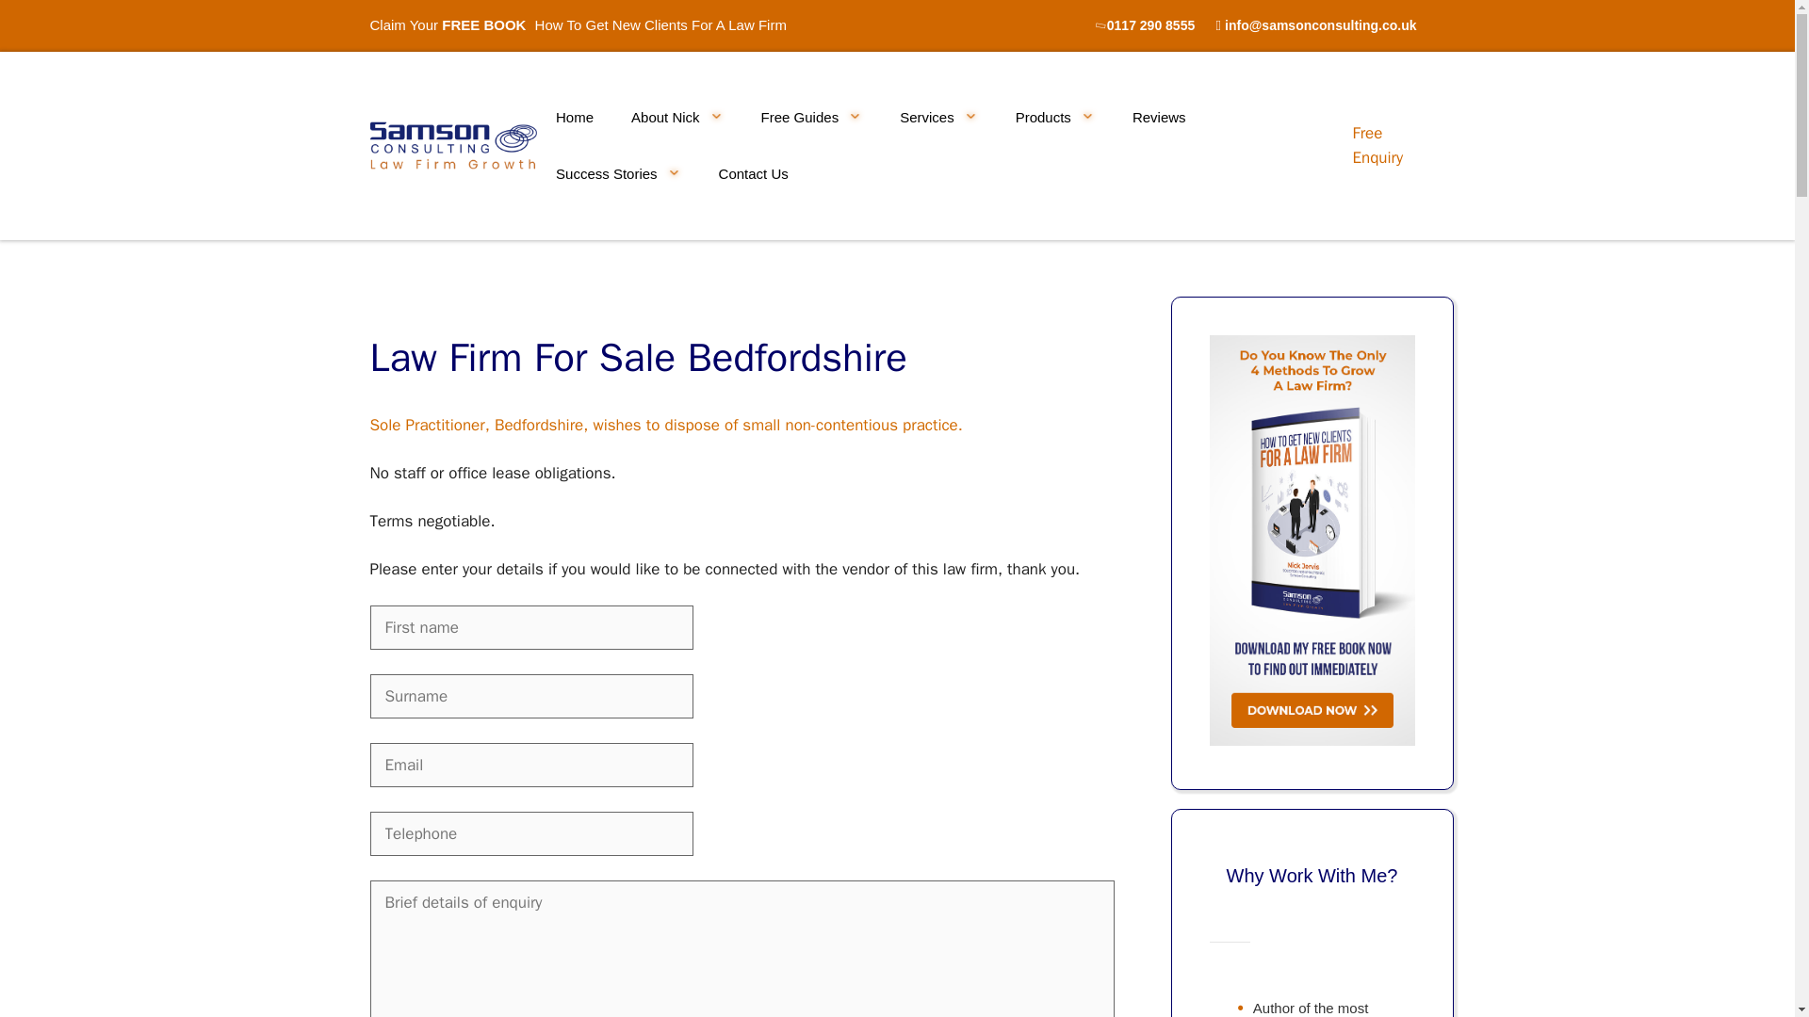 This screenshot has height=1017, width=1809. What do you see at coordinates (938, 117) in the screenshot?
I see `Services` at bounding box center [938, 117].